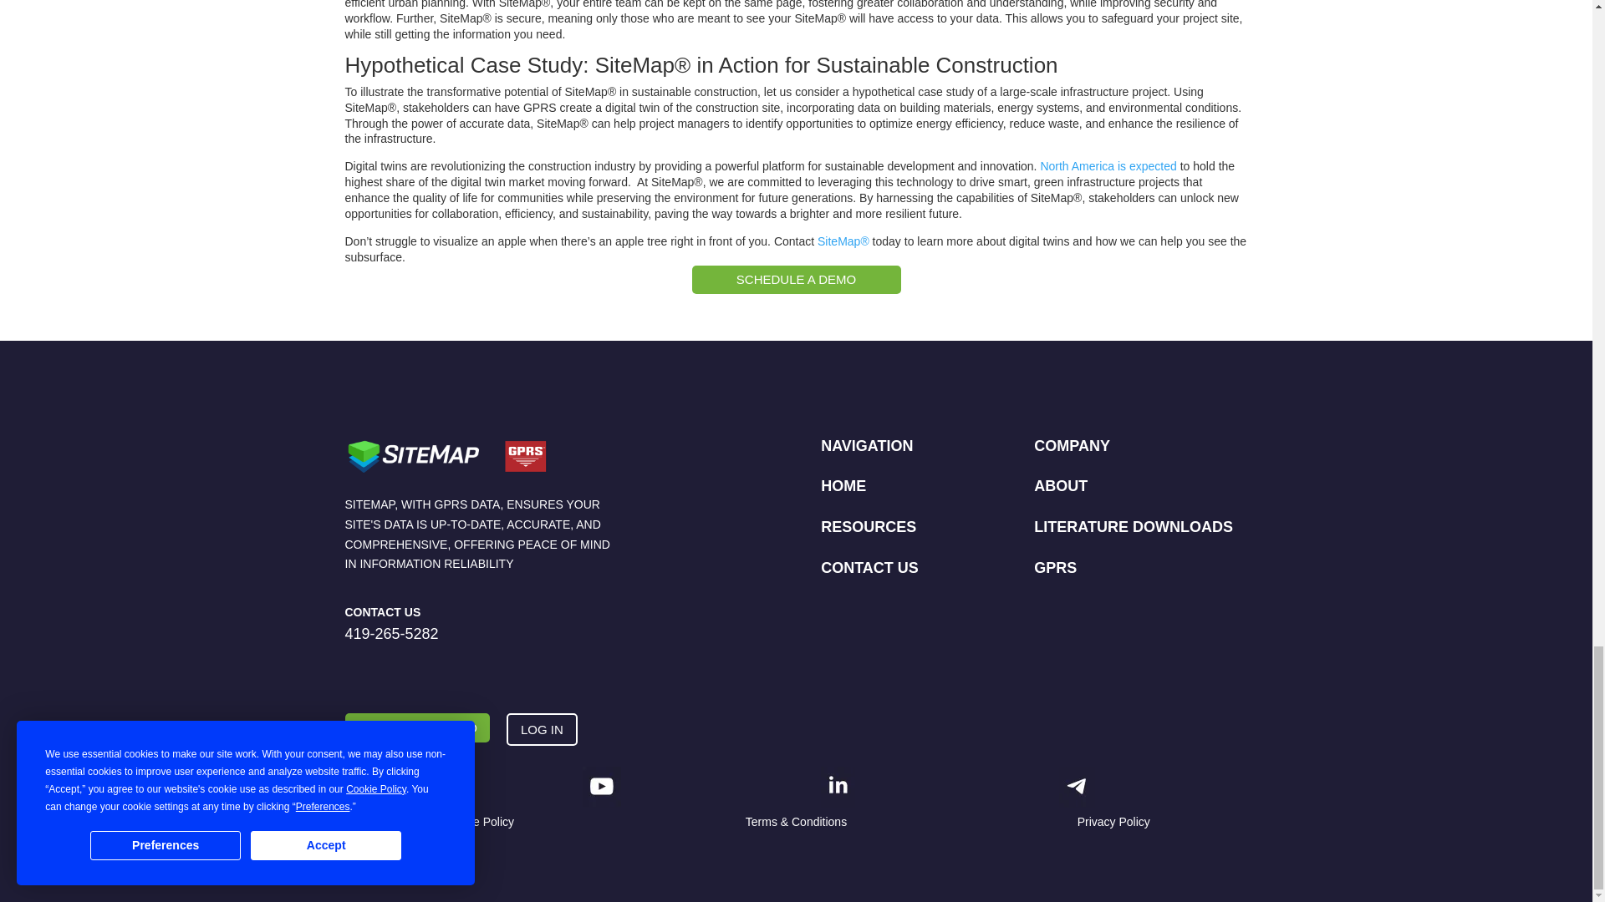  What do you see at coordinates (868, 527) in the screenshot?
I see `RESOURCES` at bounding box center [868, 527].